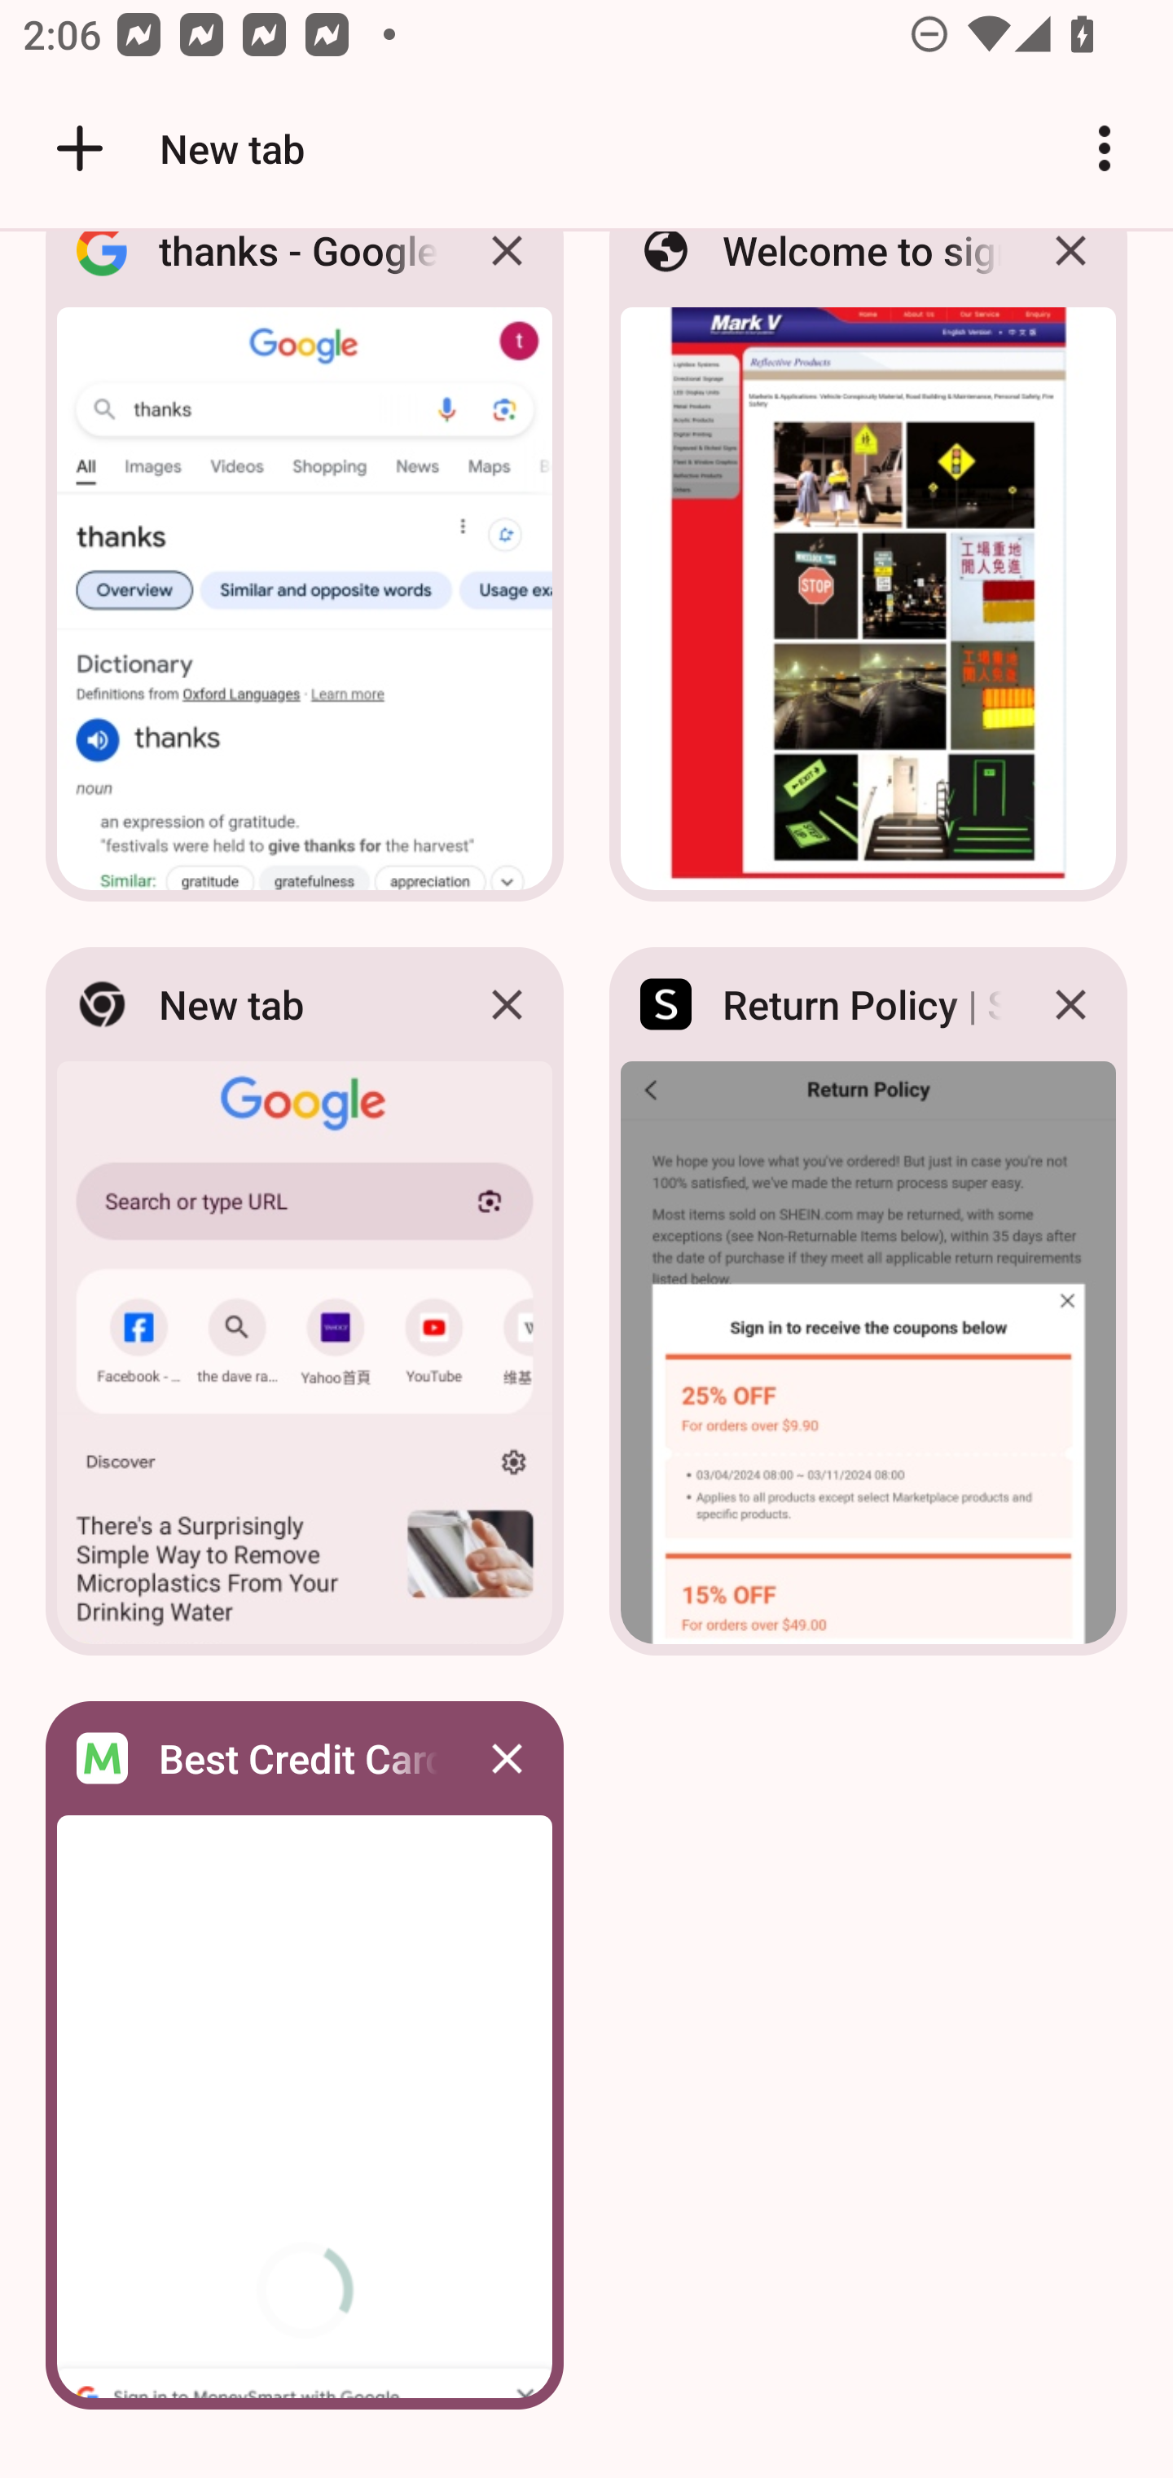 Image resolution: width=1173 pixels, height=2478 pixels. Describe the element at coordinates (507, 274) in the screenshot. I see `Close thanks - Google Search tab` at that location.